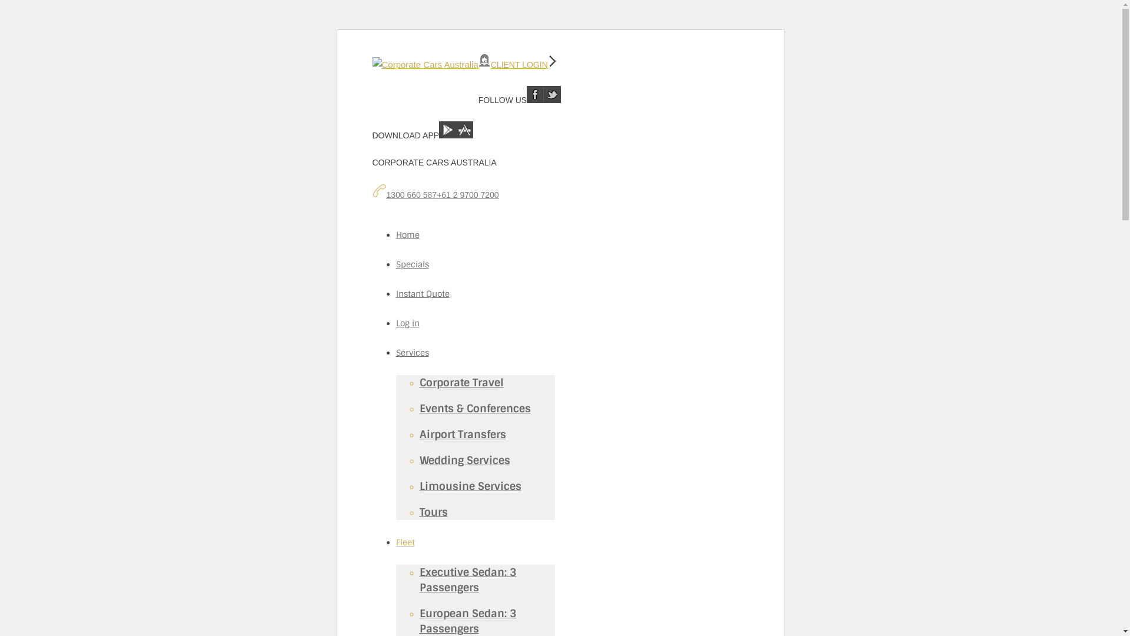 Image resolution: width=1130 pixels, height=636 pixels. Describe the element at coordinates (423, 294) in the screenshot. I see `Instant Quote` at that location.